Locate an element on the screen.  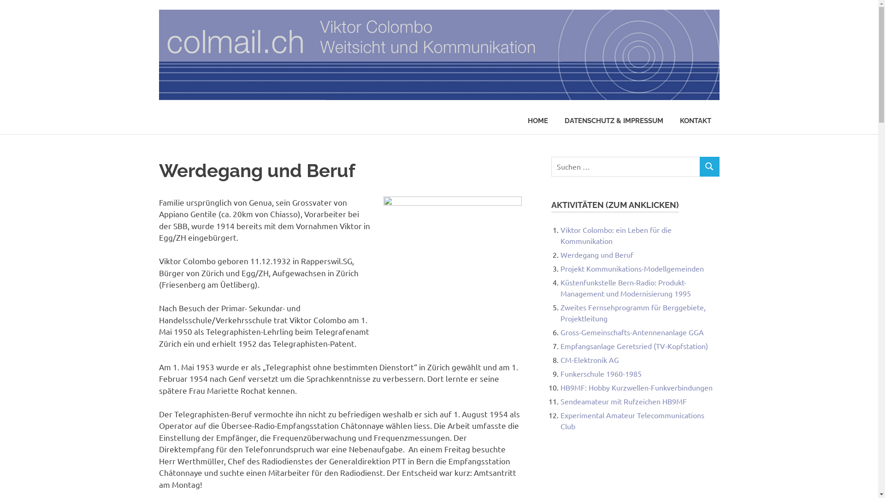
HOME is located at coordinates (537, 121).